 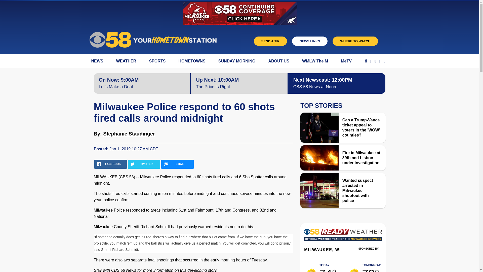 What do you see at coordinates (328, 267) in the screenshot?
I see `weather` at bounding box center [328, 267].